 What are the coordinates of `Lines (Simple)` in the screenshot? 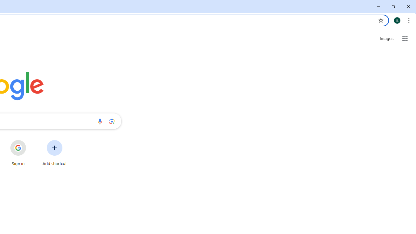 It's located at (21, 52).